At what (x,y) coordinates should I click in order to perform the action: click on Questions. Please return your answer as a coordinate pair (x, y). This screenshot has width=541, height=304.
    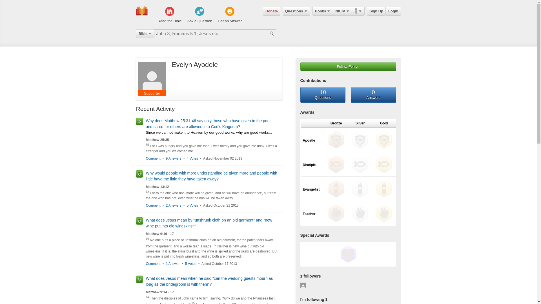
    Looking at the image, I should click on (296, 11).